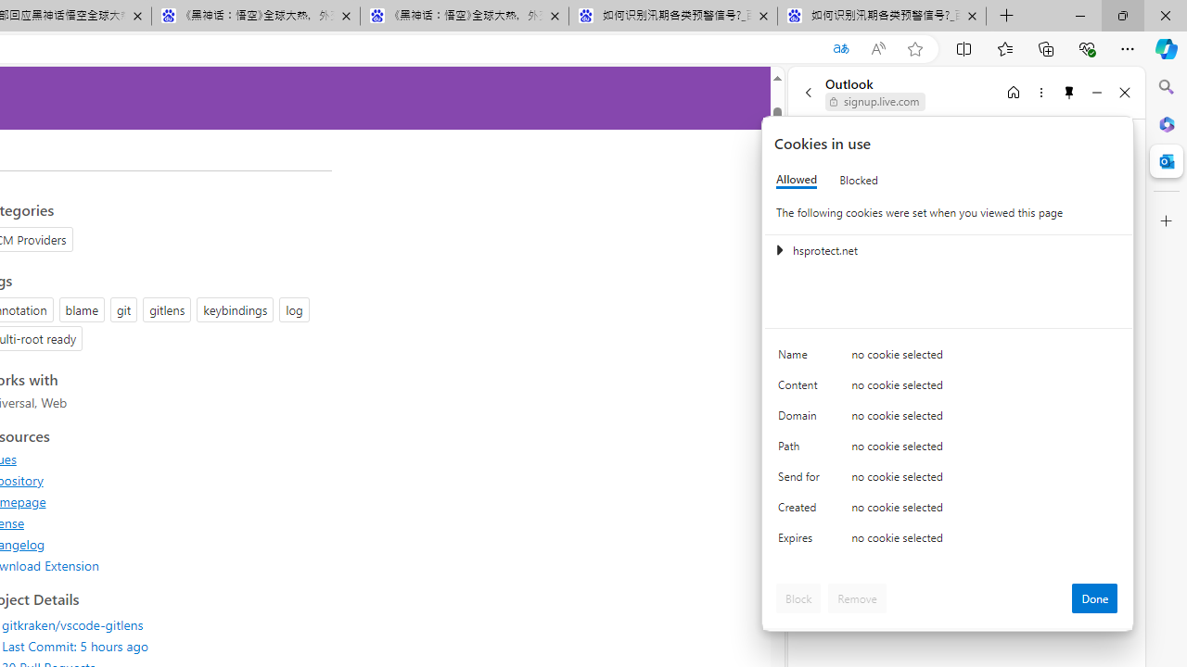  What do you see at coordinates (801, 419) in the screenshot?
I see `Domain` at bounding box center [801, 419].